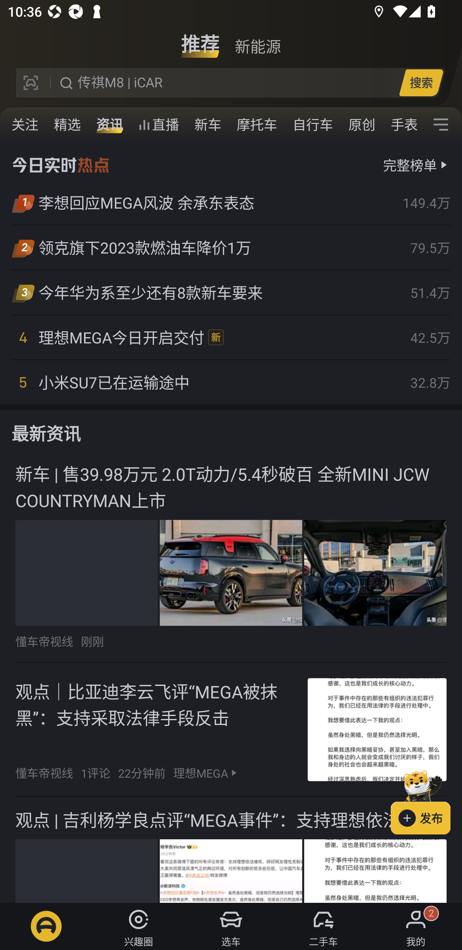 This screenshot has height=950, width=462. Describe the element at coordinates (67, 125) in the screenshot. I see `精选` at that location.